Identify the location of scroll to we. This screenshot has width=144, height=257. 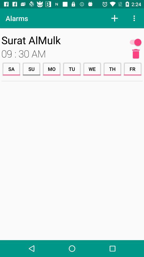
(92, 69).